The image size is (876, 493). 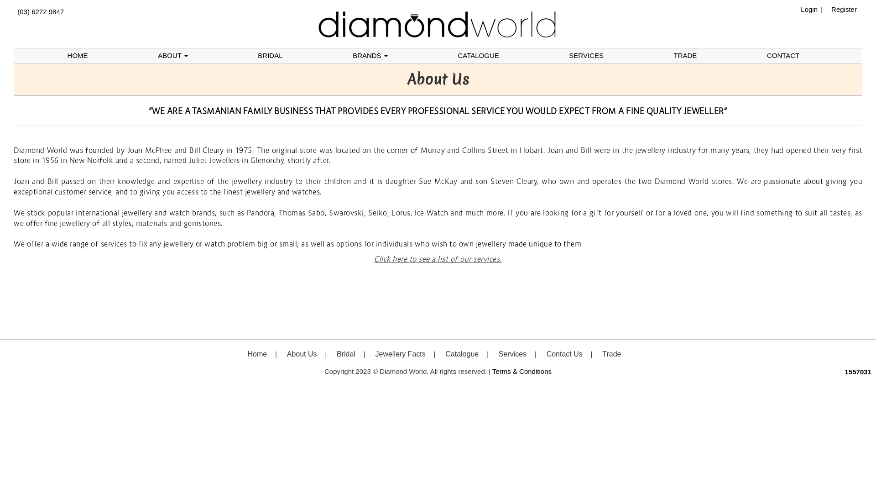 What do you see at coordinates (685, 56) in the screenshot?
I see `TRADE` at bounding box center [685, 56].